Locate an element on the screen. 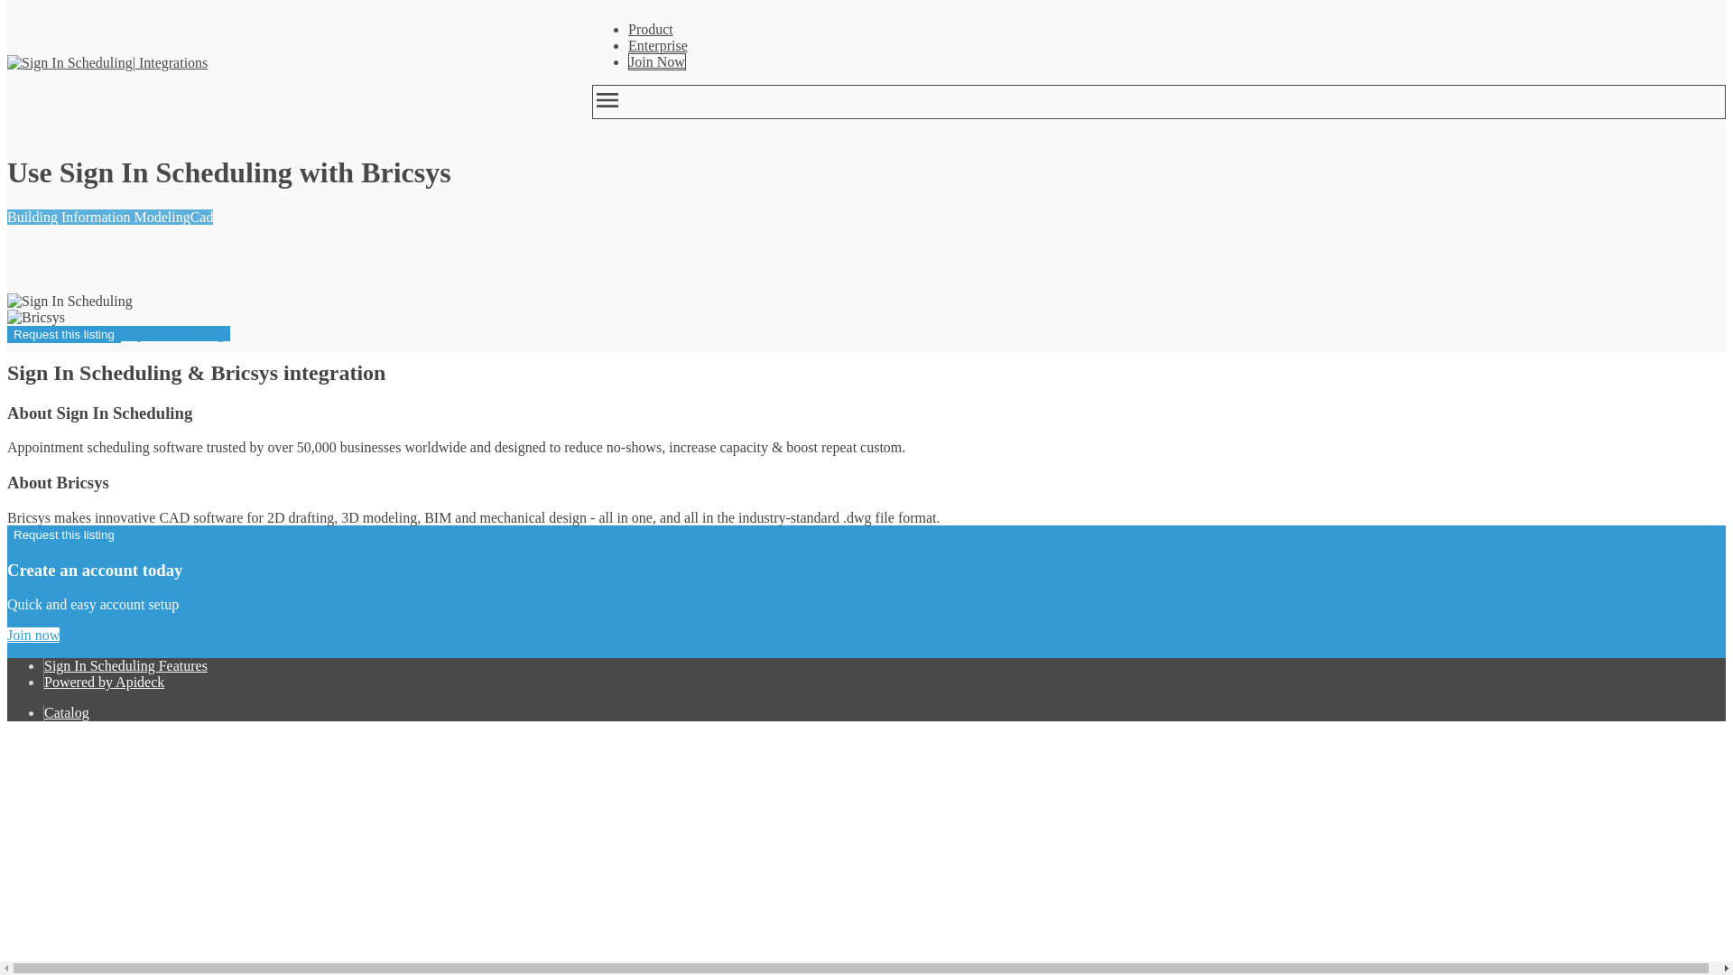 The width and height of the screenshot is (1733, 975). Request this listing is located at coordinates (63, 334).